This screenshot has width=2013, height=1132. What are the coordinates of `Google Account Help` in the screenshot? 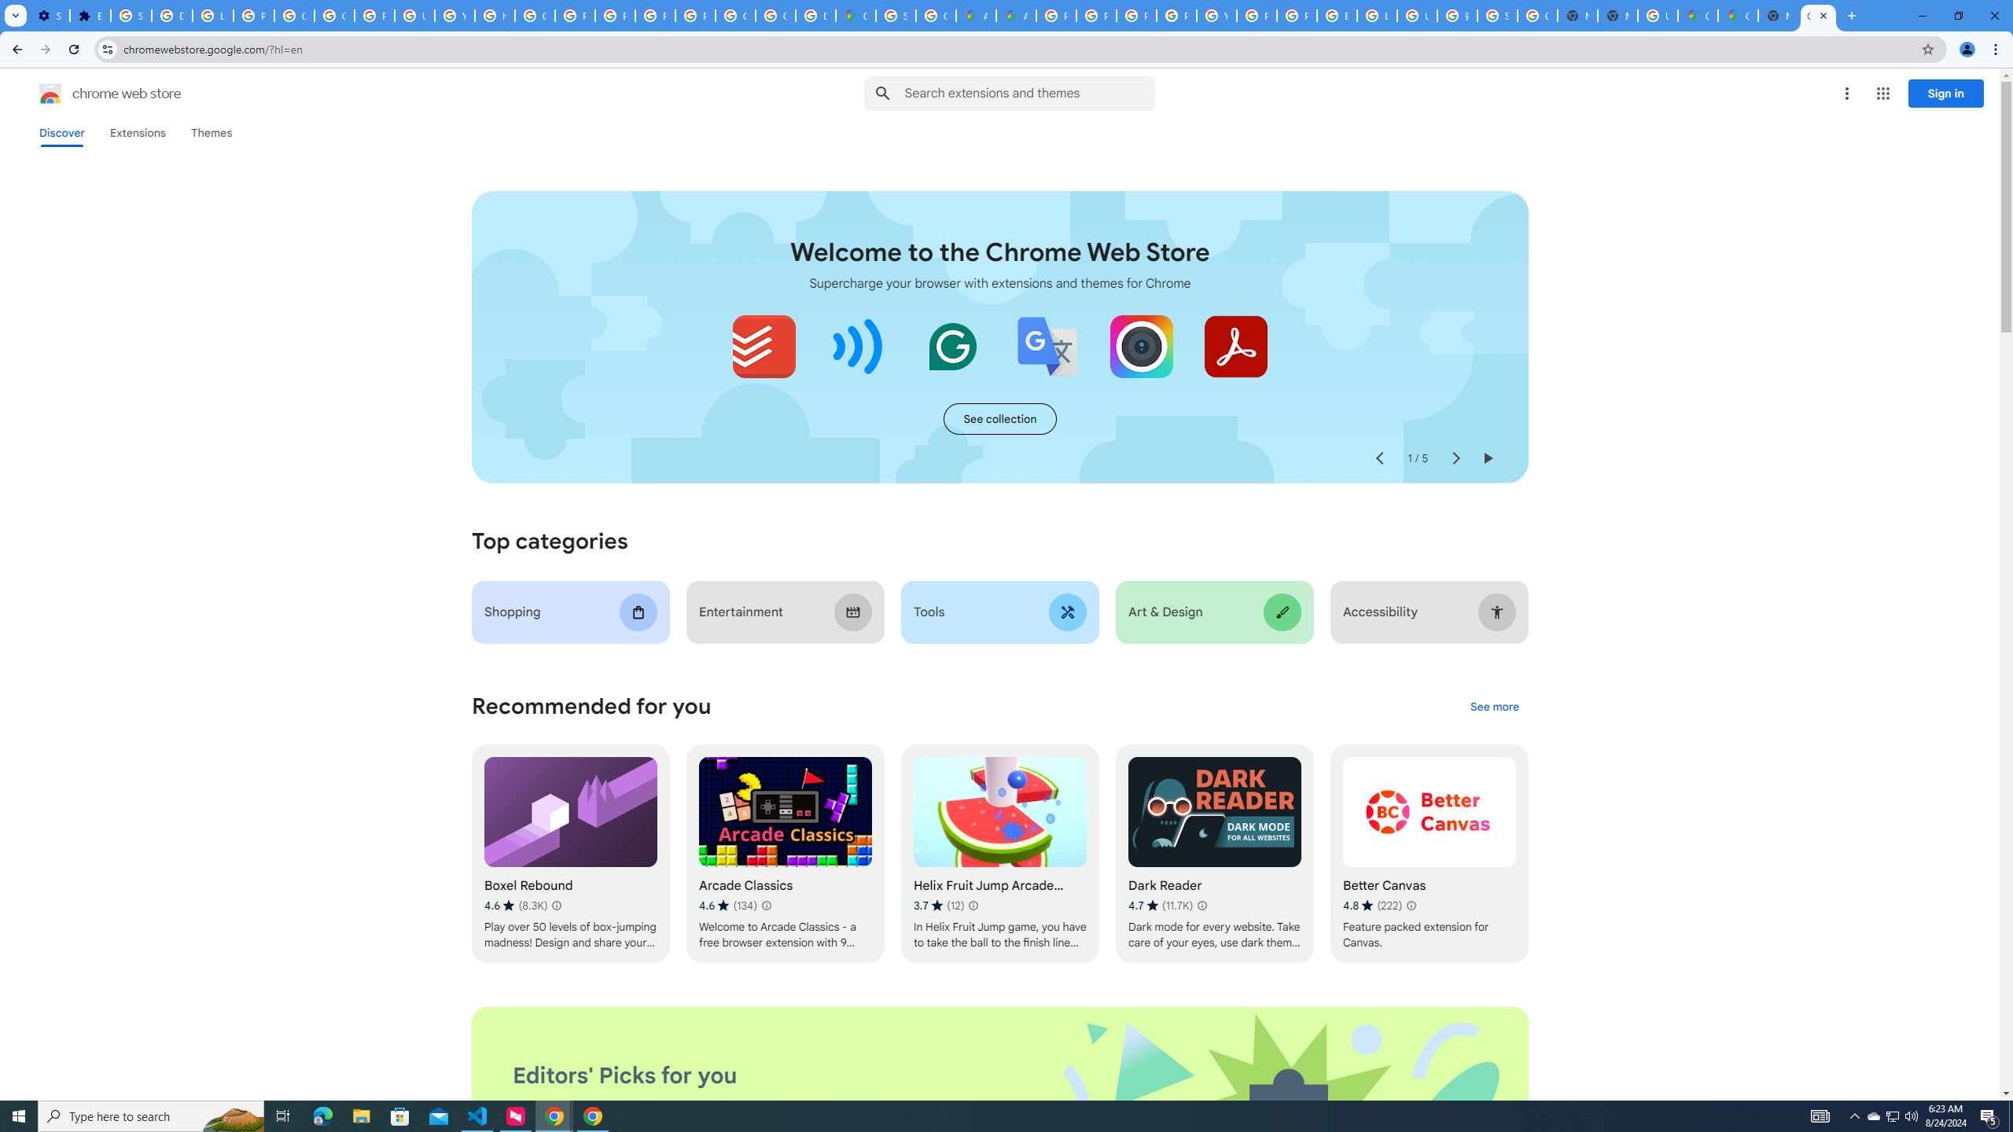 It's located at (294, 16).